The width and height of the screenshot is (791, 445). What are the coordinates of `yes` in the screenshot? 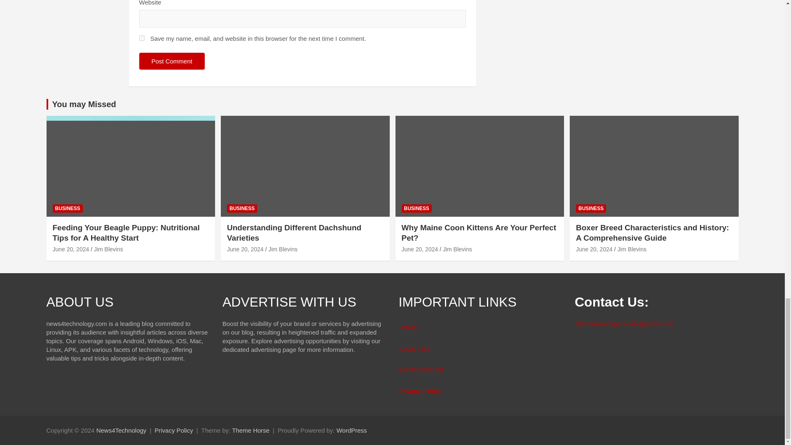 It's located at (142, 38).